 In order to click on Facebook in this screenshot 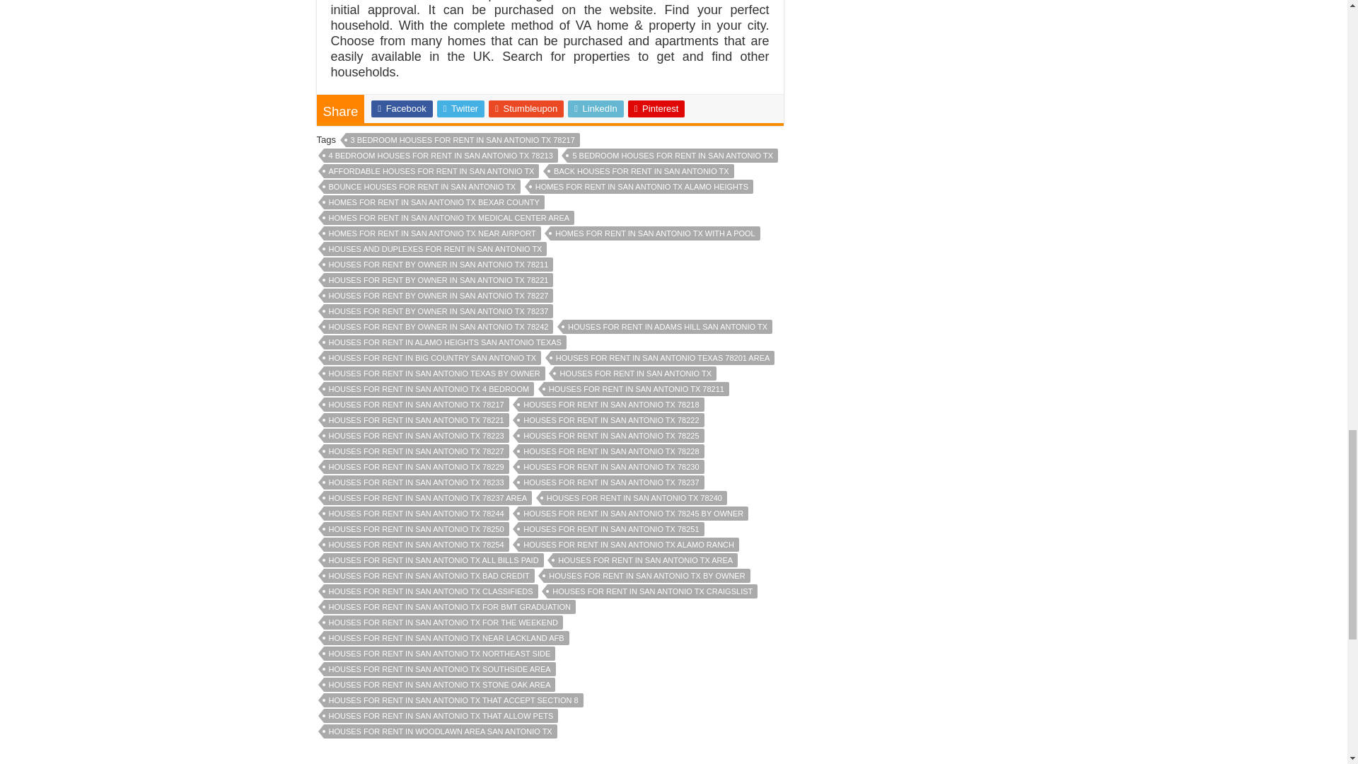, I will do `click(401, 109)`.